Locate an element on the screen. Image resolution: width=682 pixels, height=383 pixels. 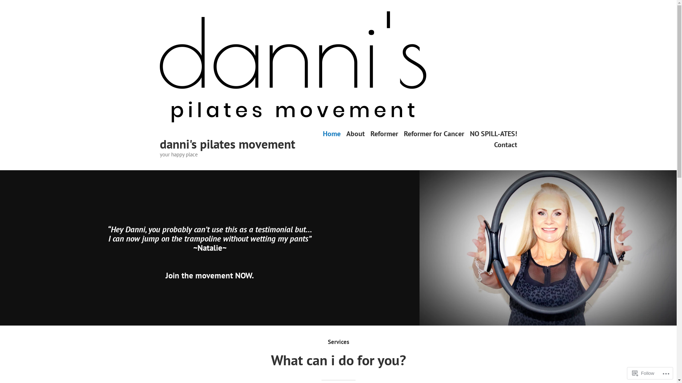
Reformer for Cancer is located at coordinates (434, 133).